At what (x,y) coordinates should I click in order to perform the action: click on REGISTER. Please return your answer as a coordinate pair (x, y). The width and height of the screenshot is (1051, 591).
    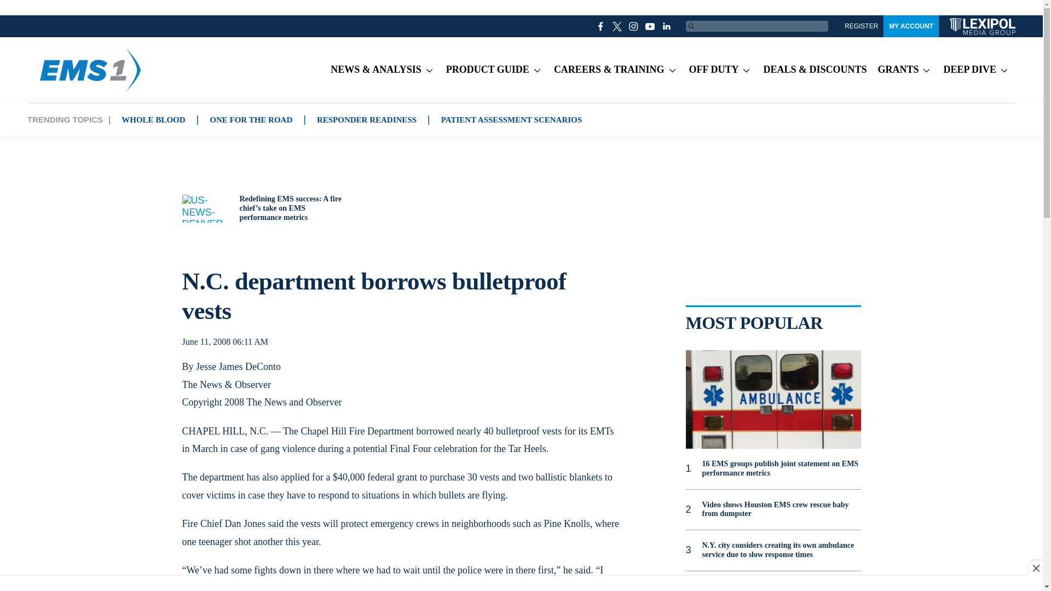
    Looking at the image, I should click on (861, 26).